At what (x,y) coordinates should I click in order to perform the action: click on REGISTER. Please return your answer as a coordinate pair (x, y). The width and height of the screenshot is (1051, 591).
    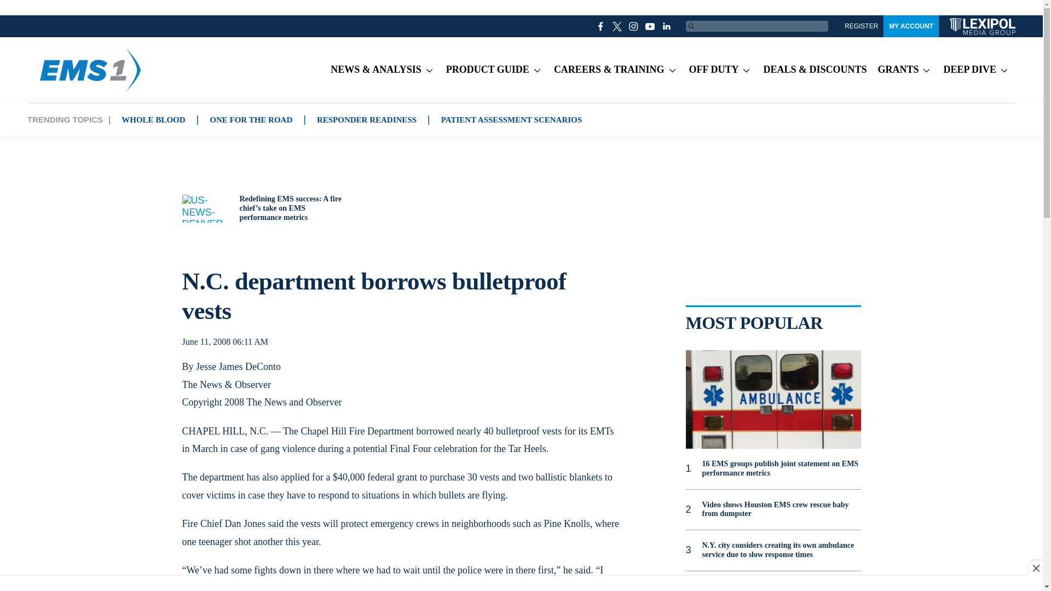
    Looking at the image, I should click on (861, 26).